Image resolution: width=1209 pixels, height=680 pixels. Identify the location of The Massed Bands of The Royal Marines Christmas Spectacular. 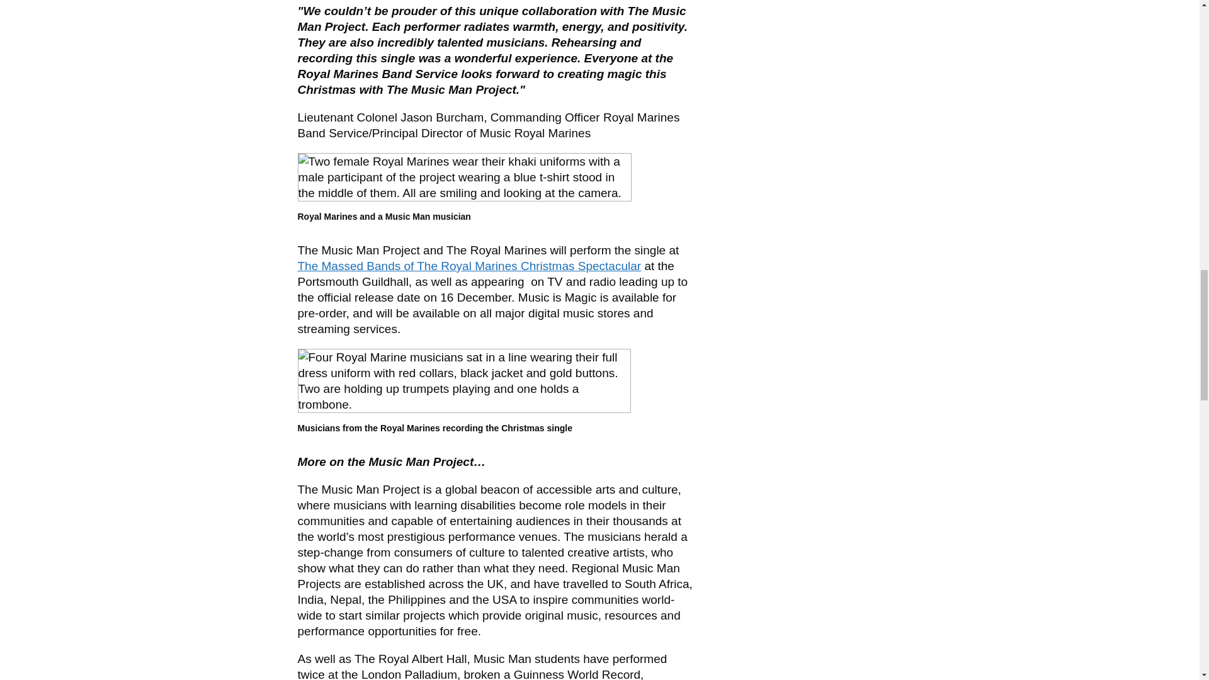
(468, 266).